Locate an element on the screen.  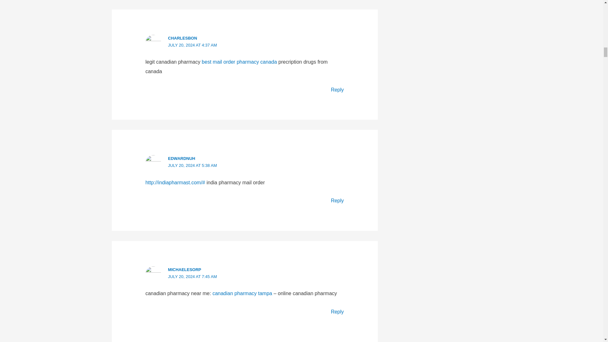
best mail order pharmacy canada is located at coordinates (239, 62).